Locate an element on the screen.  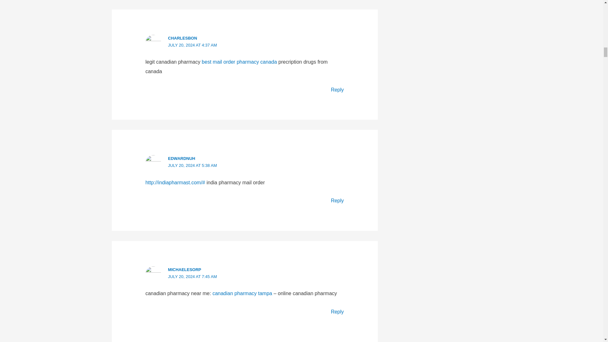
best mail order pharmacy canada is located at coordinates (239, 62).